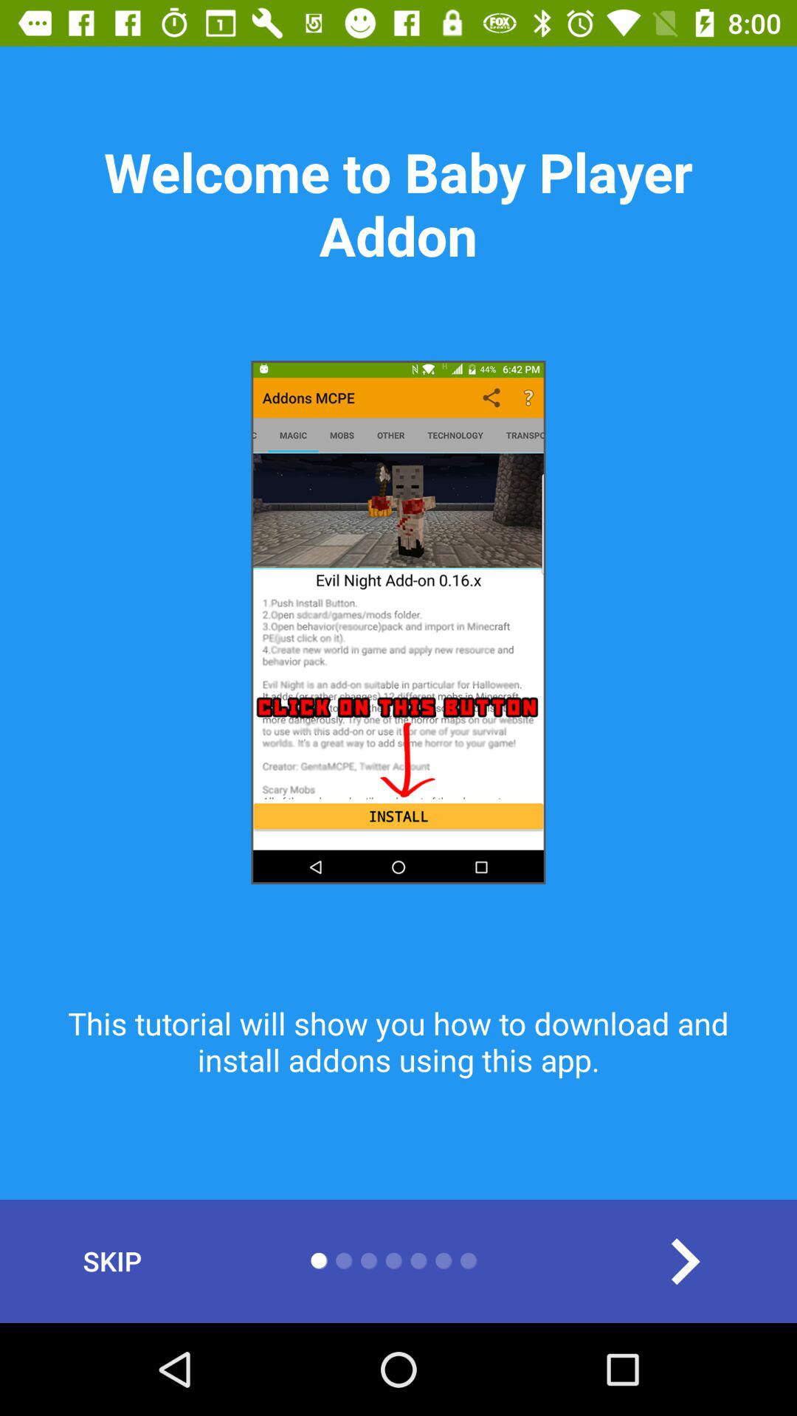 Image resolution: width=797 pixels, height=1416 pixels. What do you see at coordinates (112, 1261) in the screenshot?
I see `swipe to skip` at bounding box center [112, 1261].